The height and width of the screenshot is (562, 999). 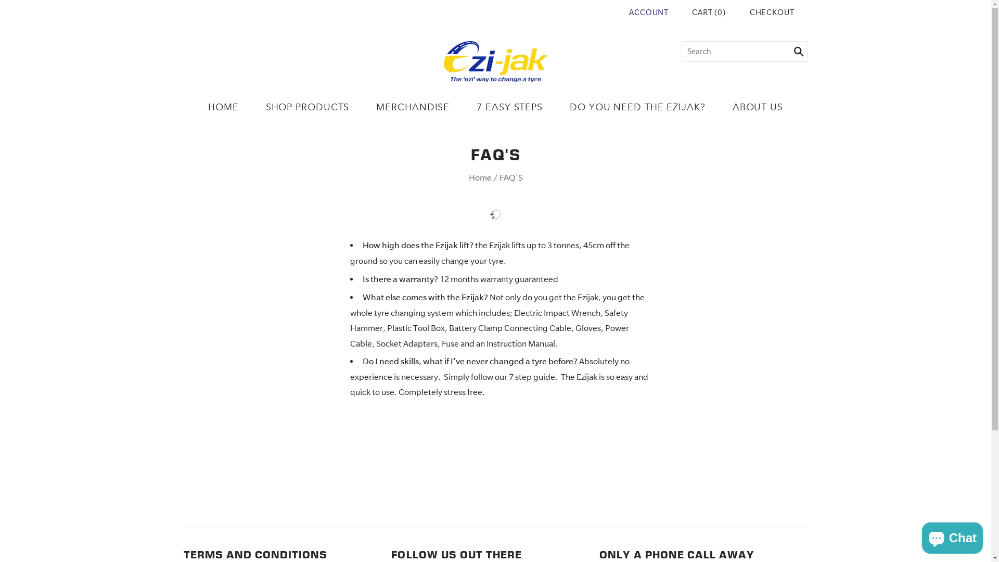 What do you see at coordinates (952, 536) in the screenshot?
I see `Shopify online store chat` at bounding box center [952, 536].